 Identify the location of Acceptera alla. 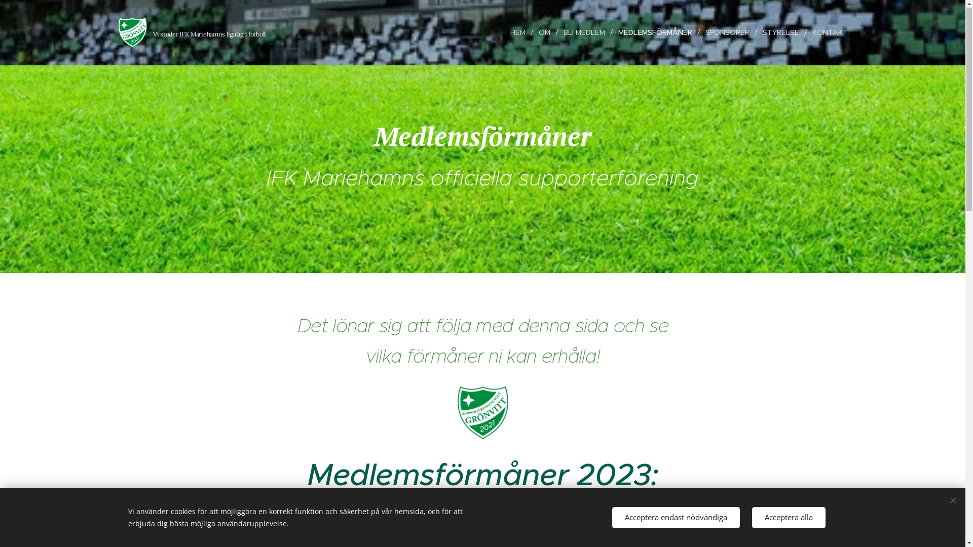
(789, 518).